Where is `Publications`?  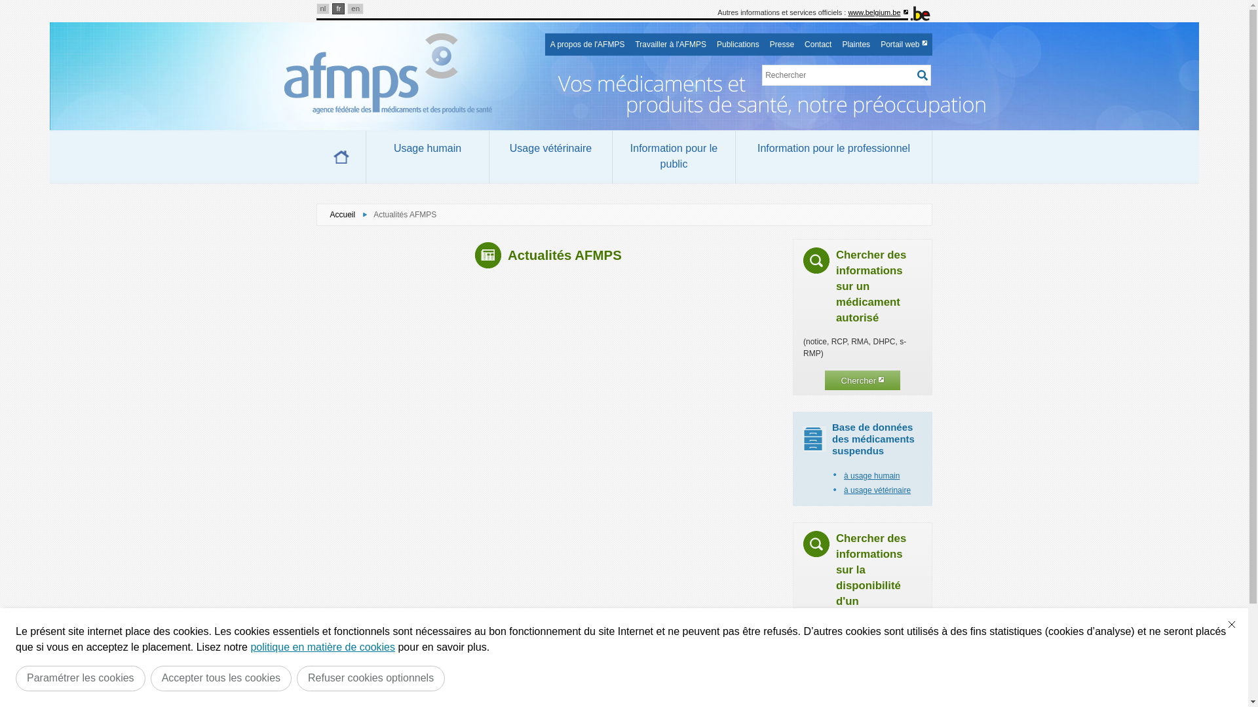
Publications is located at coordinates (738, 45).